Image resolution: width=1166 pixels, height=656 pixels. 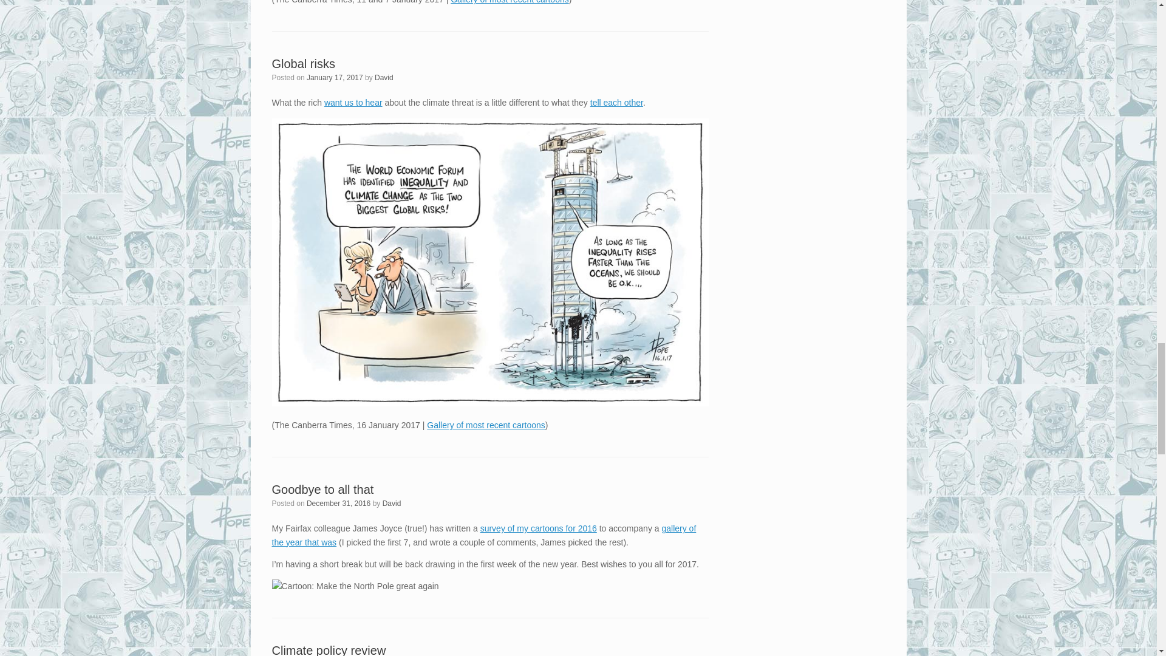 What do you see at coordinates (323, 489) in the screenshot?
I see `Permalink to Goodbye to all that` at bounding box center [323, 489].